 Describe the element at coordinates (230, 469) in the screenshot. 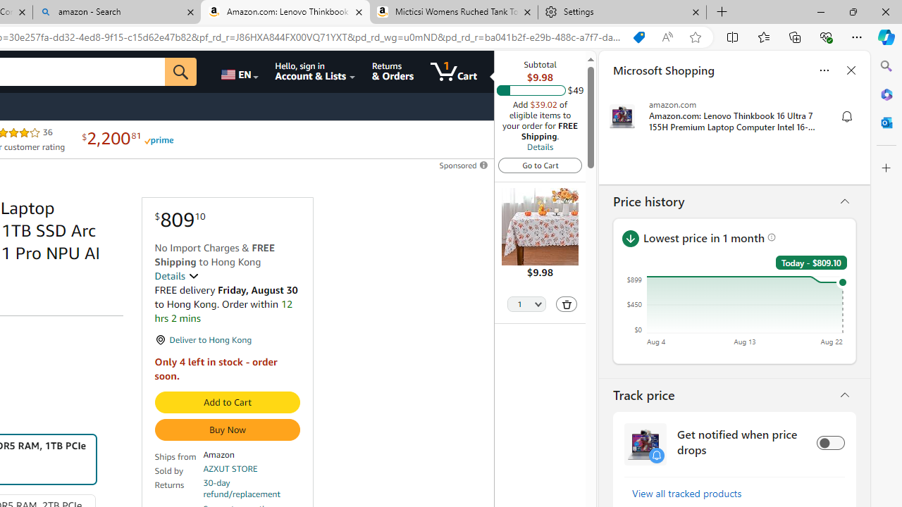

I see `AZXUT STORE` at that location.